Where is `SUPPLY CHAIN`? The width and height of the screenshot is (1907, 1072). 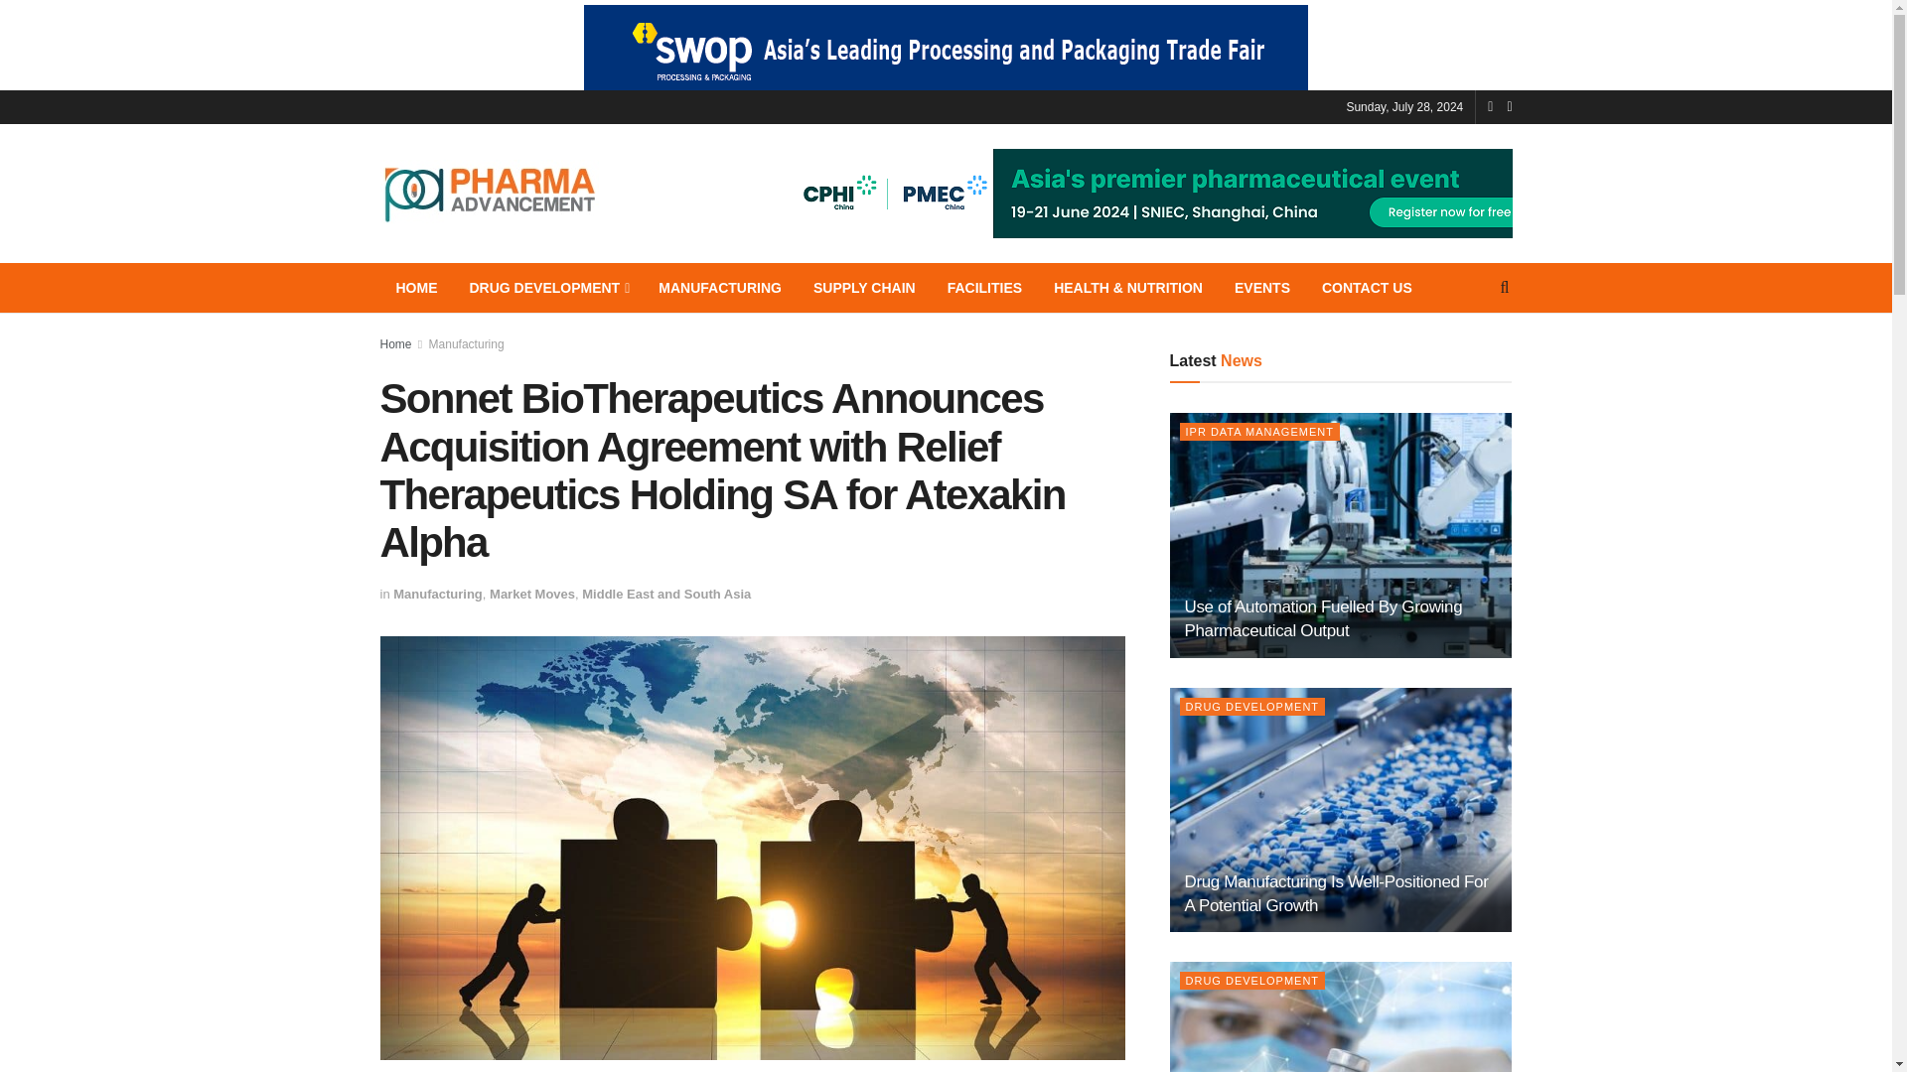 SUPPLY CHAIN is located at coordinates (864, 288).